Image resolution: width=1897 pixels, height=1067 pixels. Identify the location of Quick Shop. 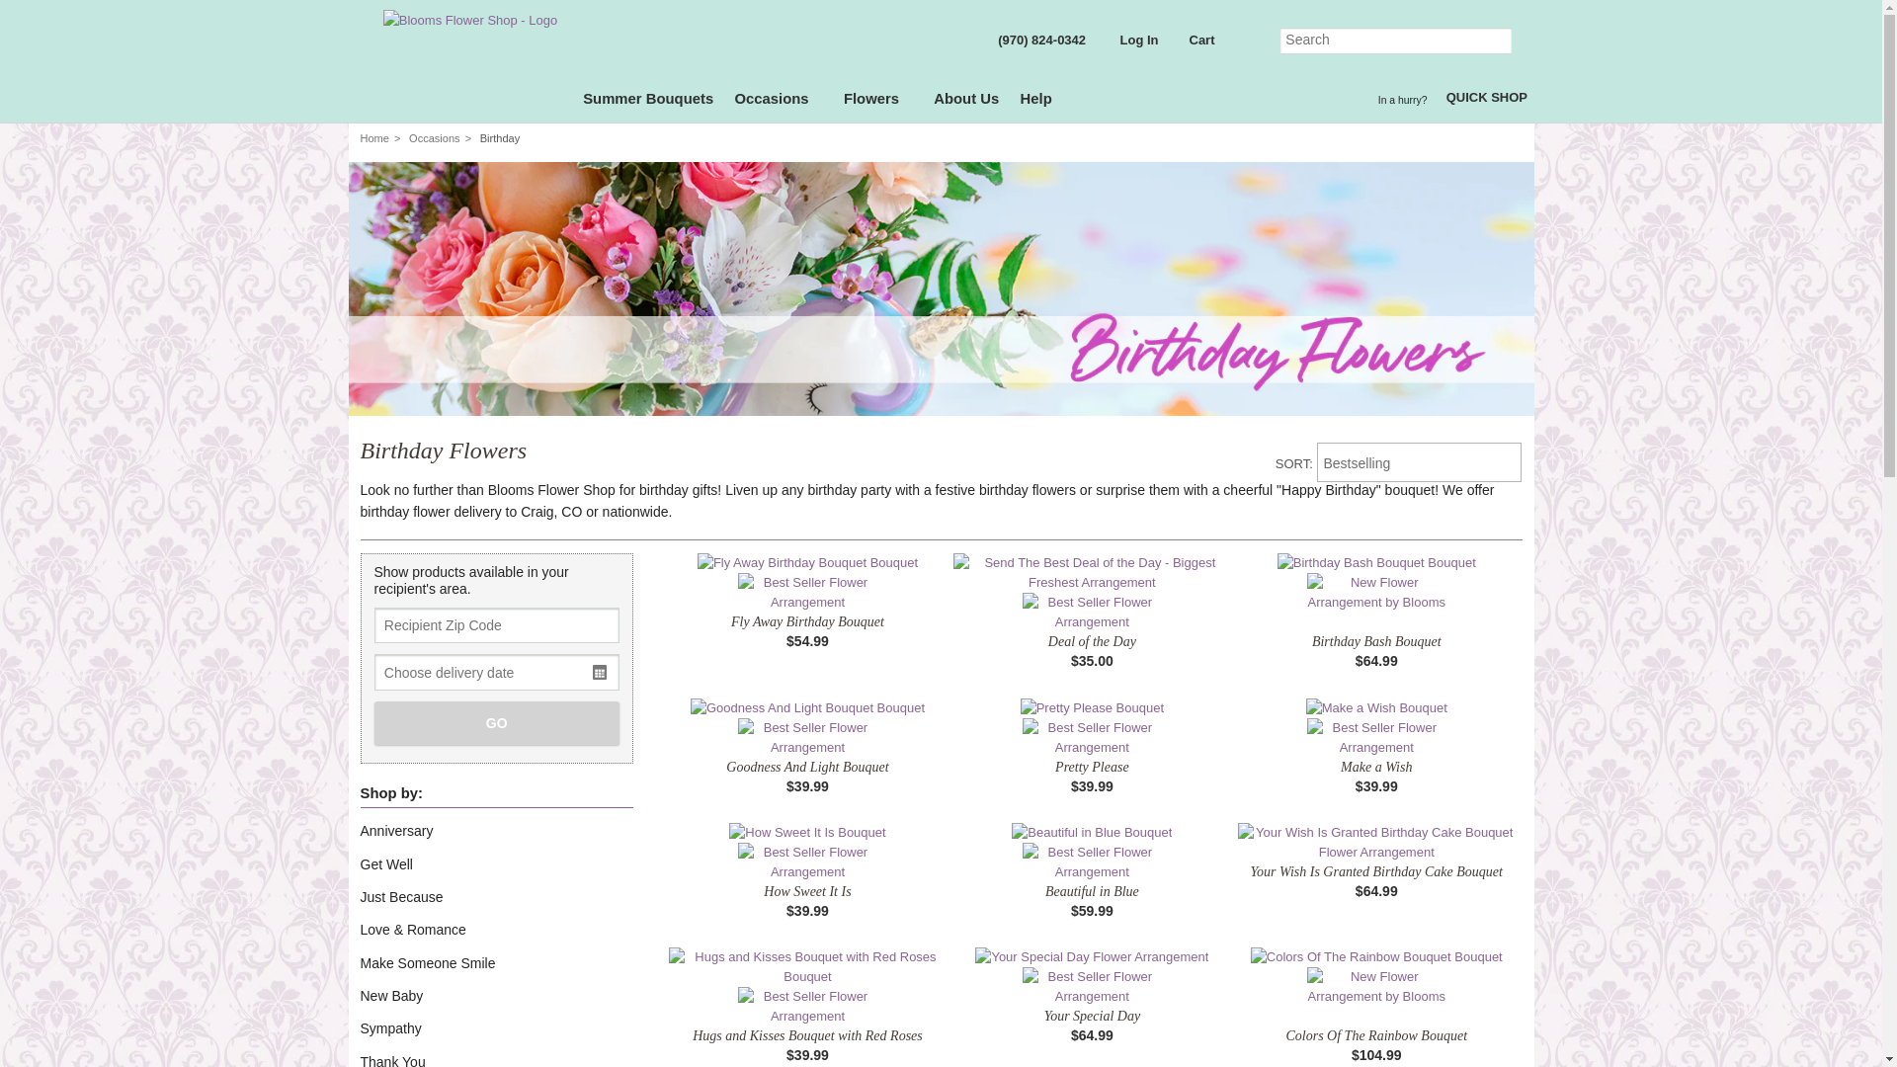
(1486, 101).